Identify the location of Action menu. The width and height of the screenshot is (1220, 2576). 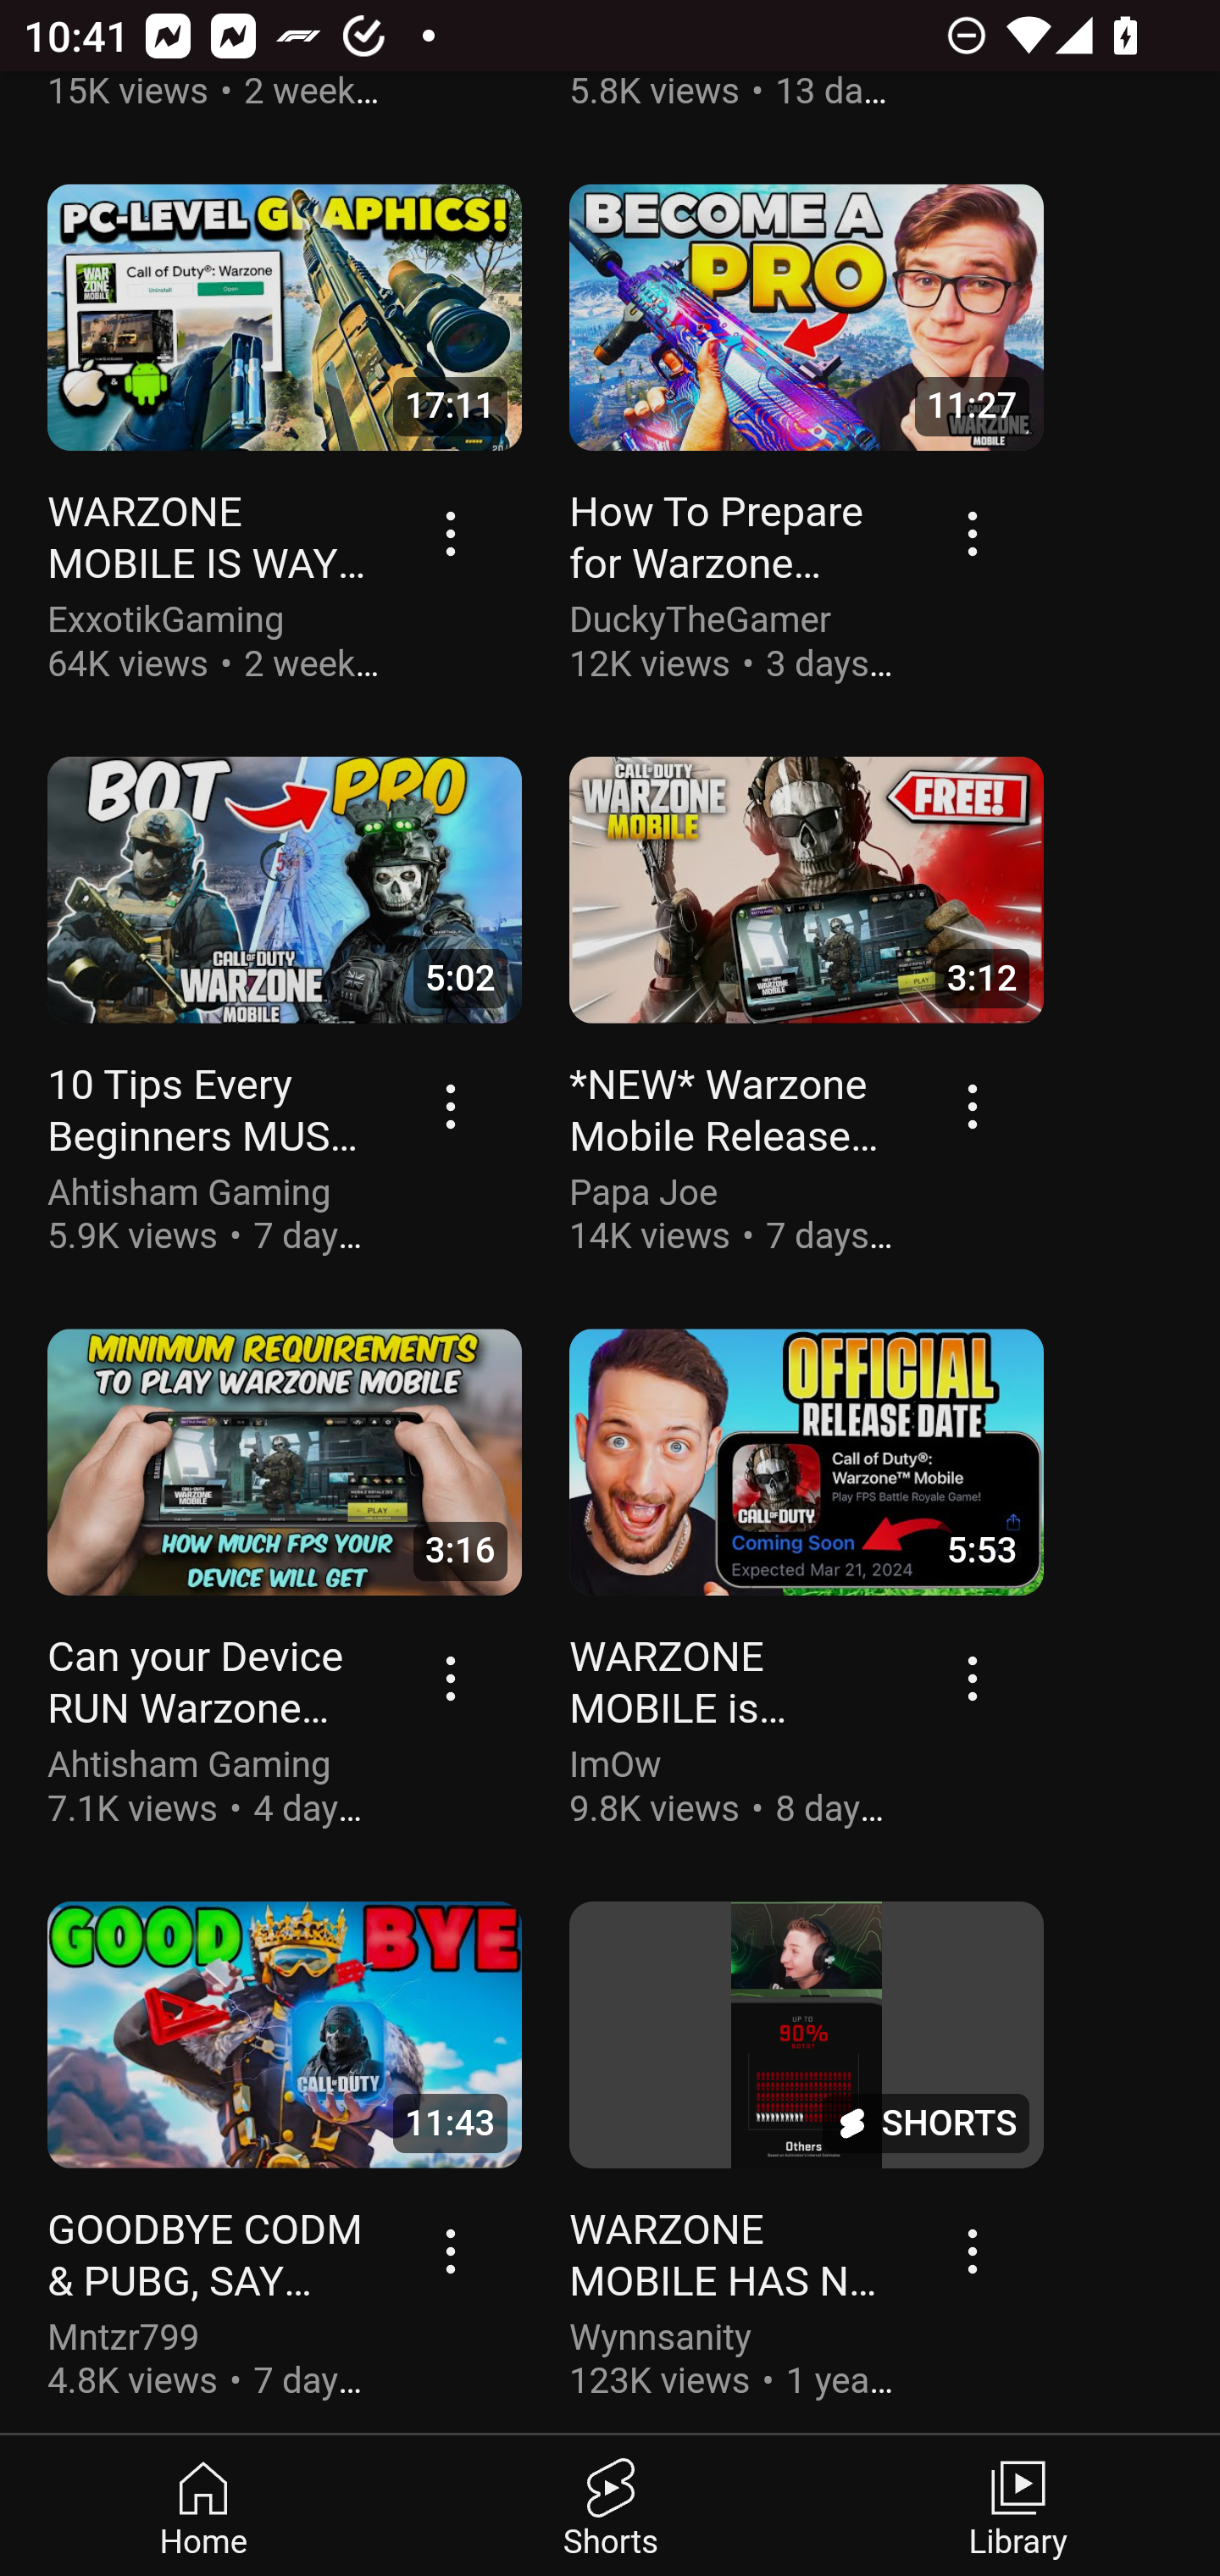
(452, 536).